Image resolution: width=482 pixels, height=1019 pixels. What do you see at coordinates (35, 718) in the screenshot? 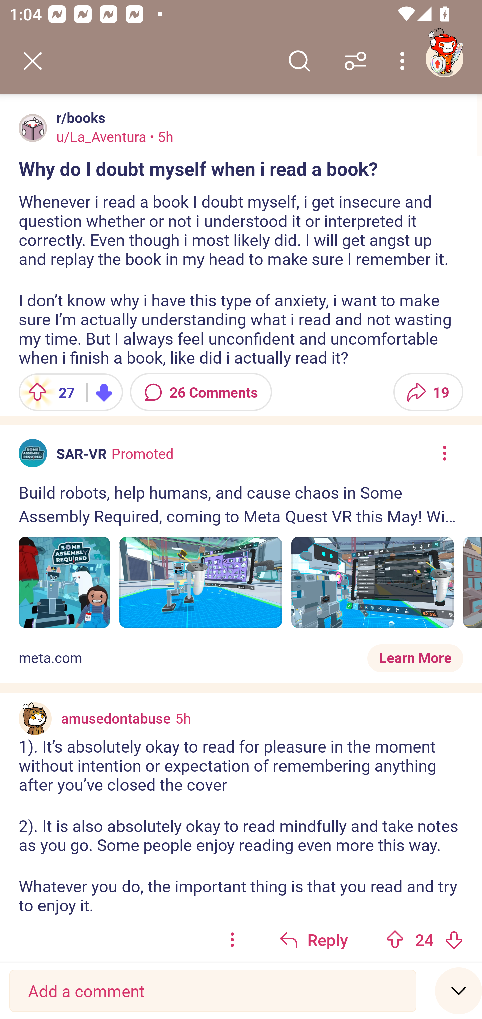
I see `Custom avatar` at bounding box center [35, 718].